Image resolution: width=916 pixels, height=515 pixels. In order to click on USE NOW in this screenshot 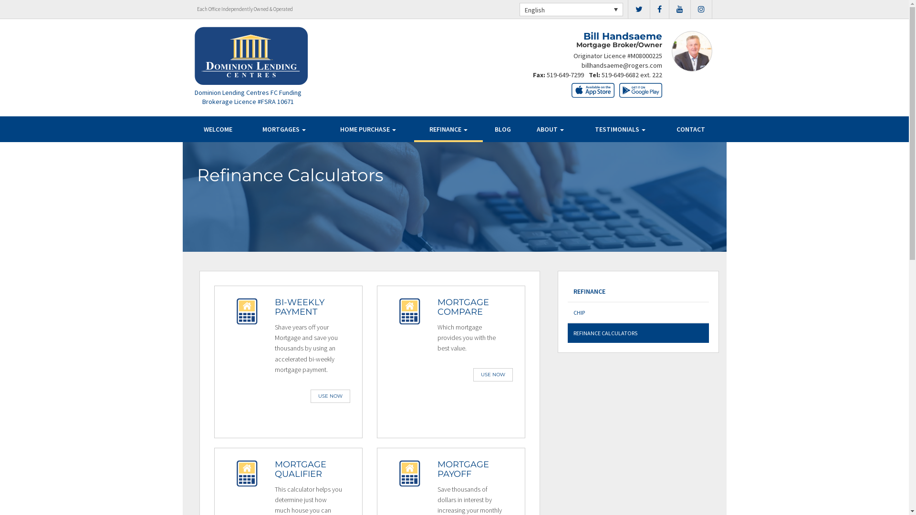, I will do `click(330, 396)`.